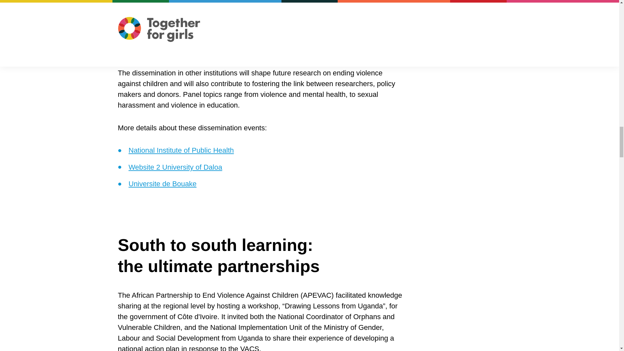 This screenshot has width=624, height=351. Describe the element at coordinates (162, 183) in the screenshot. I see `Universite de Bouake` at that location.